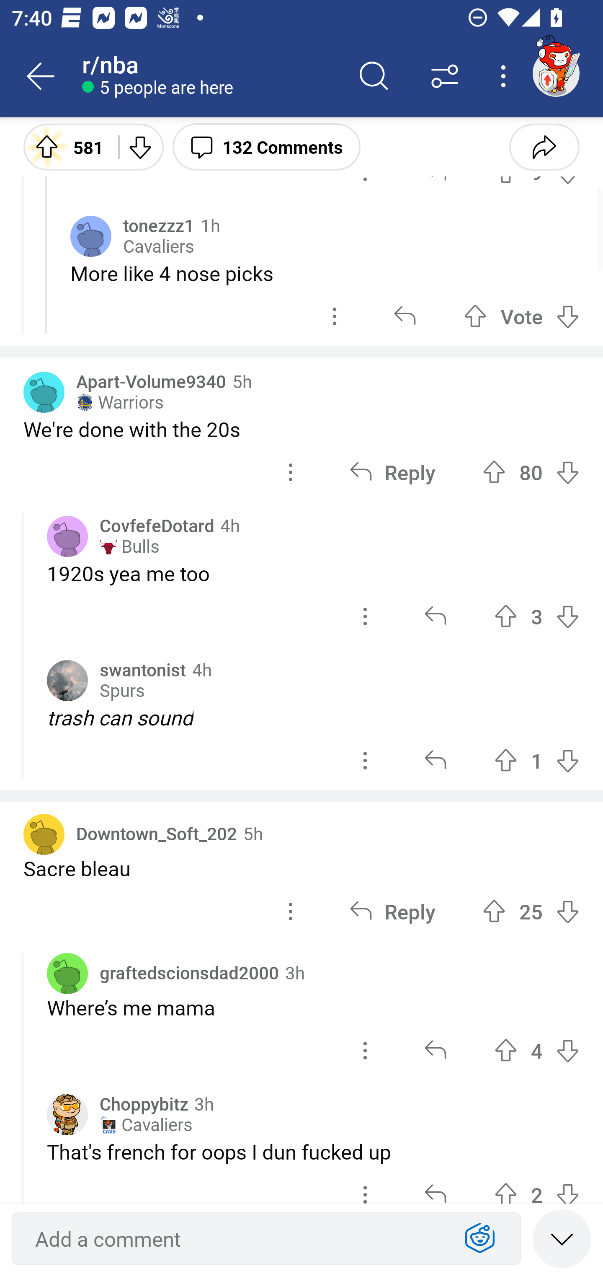  What do you see at coordinates (392, 911) in the screenshot?
I see `Reply` at bounding box center [392, 911].